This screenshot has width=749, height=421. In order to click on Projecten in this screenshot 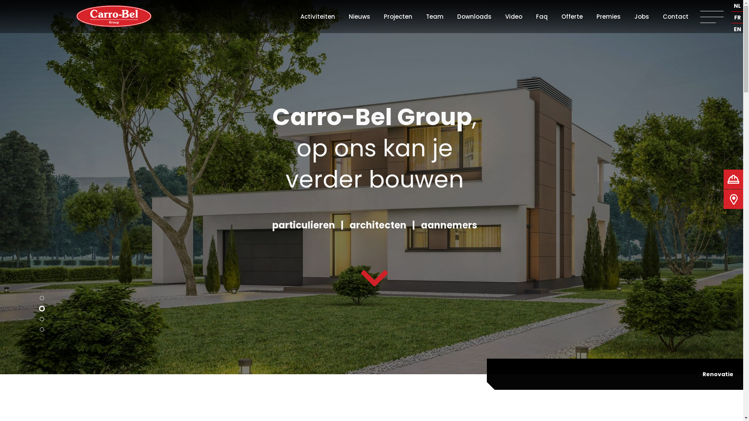, I will do `click(398, 16)`.